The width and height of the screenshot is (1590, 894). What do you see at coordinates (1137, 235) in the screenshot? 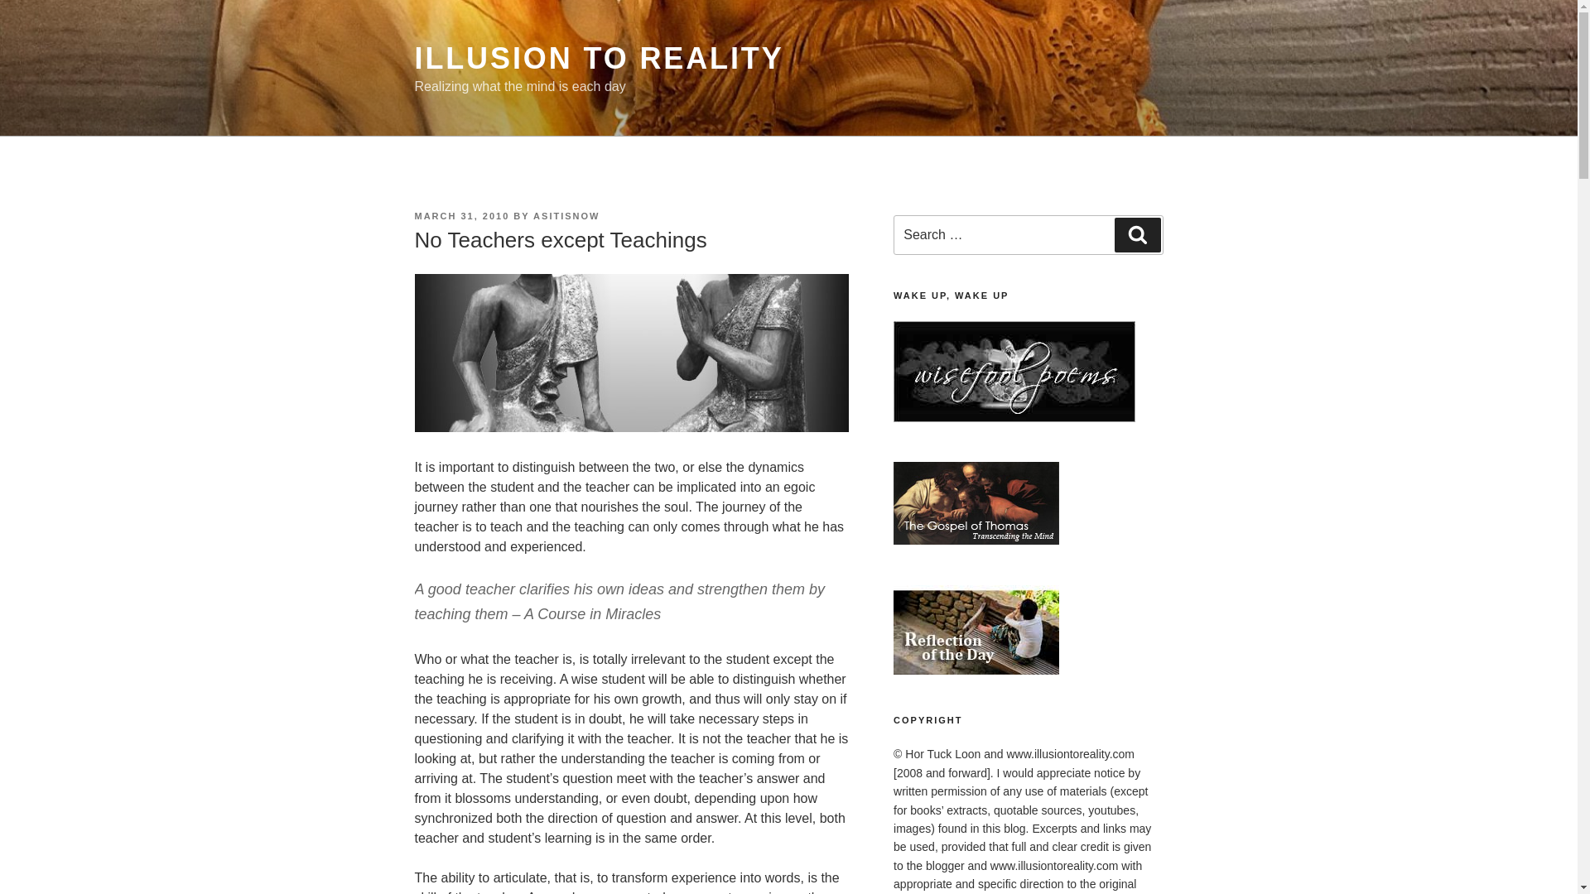
I see `Search` at bounding box center [1137, 235].